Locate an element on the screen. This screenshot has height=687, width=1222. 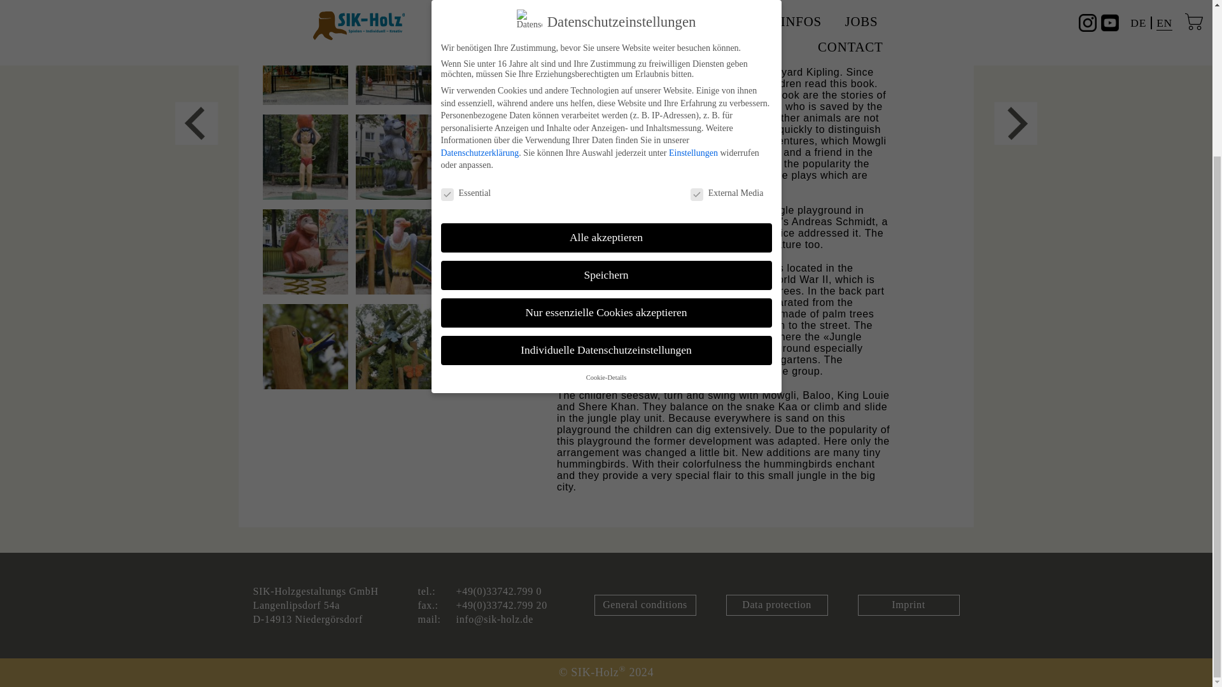
Where geese are there is chatter is located at coordinates (1016, 123).